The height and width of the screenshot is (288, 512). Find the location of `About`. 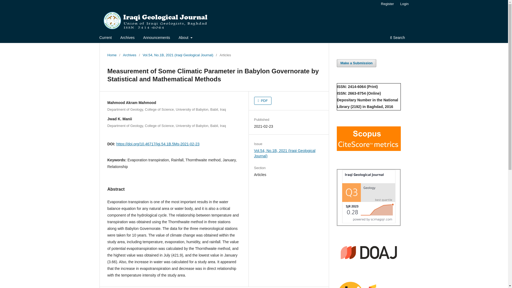

About is located at coordinates (186, 38).